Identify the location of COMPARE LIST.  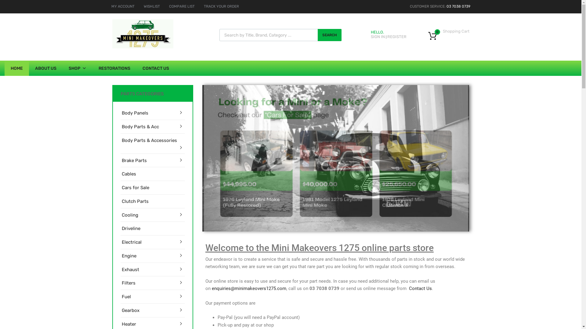
(182, 6).